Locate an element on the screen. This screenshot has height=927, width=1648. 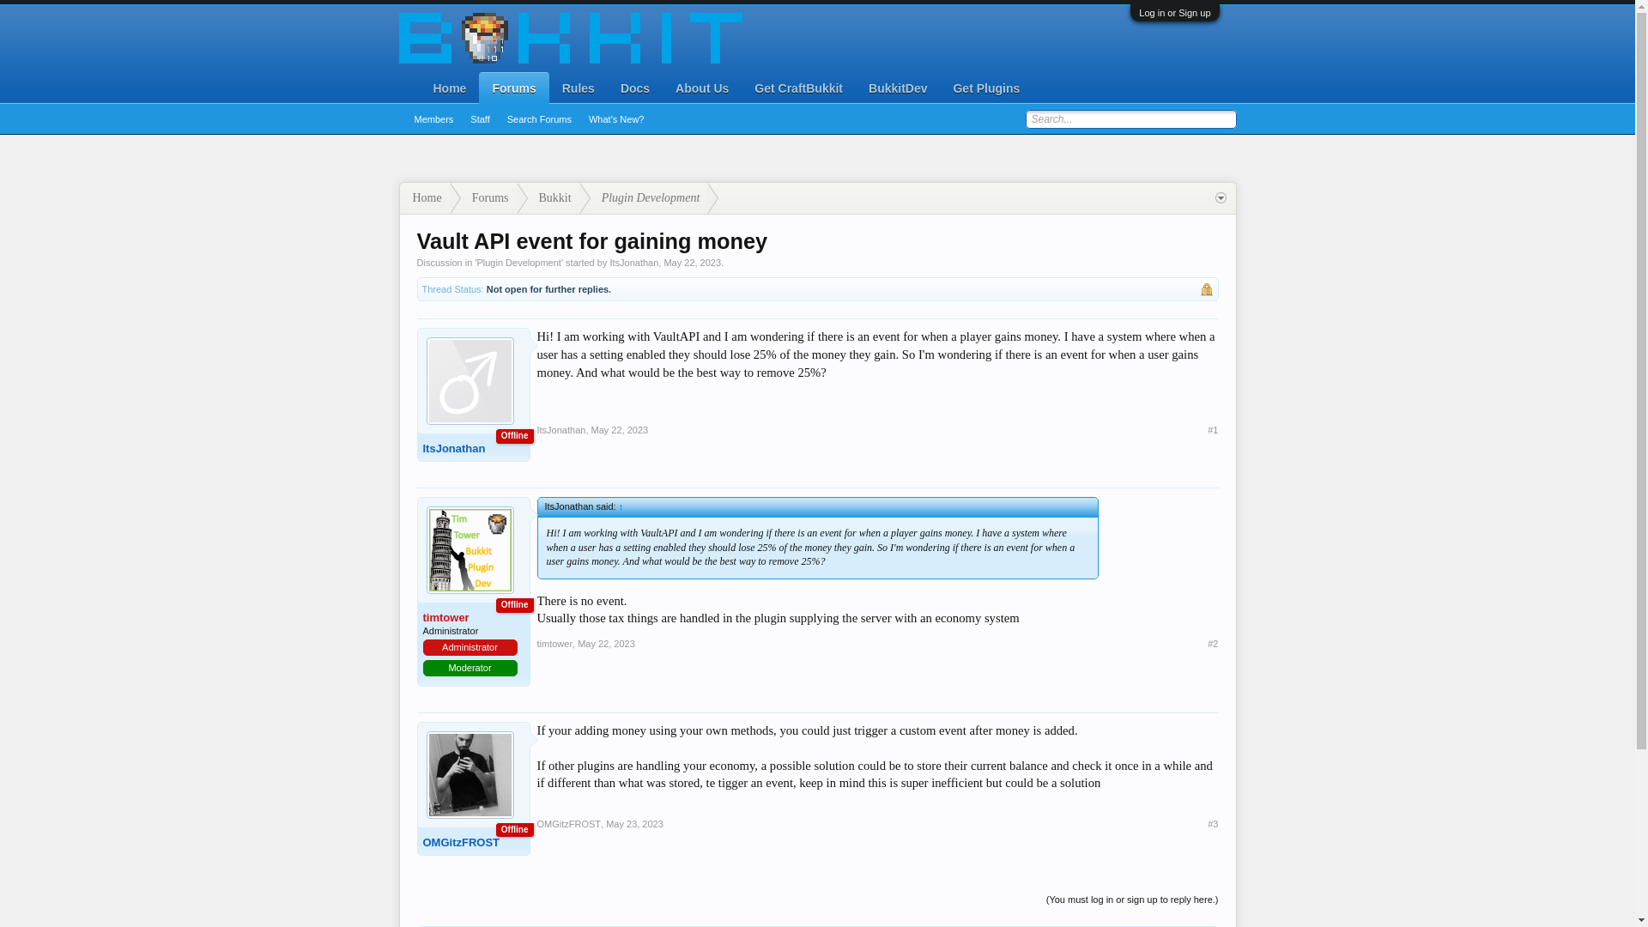
Plugin Development is located at coordinates (644, 197).